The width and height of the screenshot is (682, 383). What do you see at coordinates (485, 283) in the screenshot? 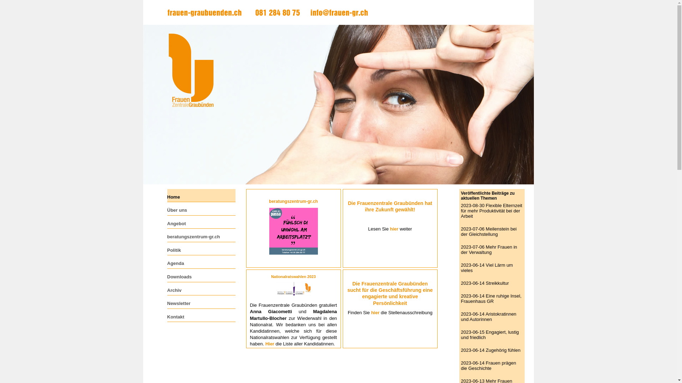
I see `2023-06-14 Streikkultur` at bounding box center [485, 283].